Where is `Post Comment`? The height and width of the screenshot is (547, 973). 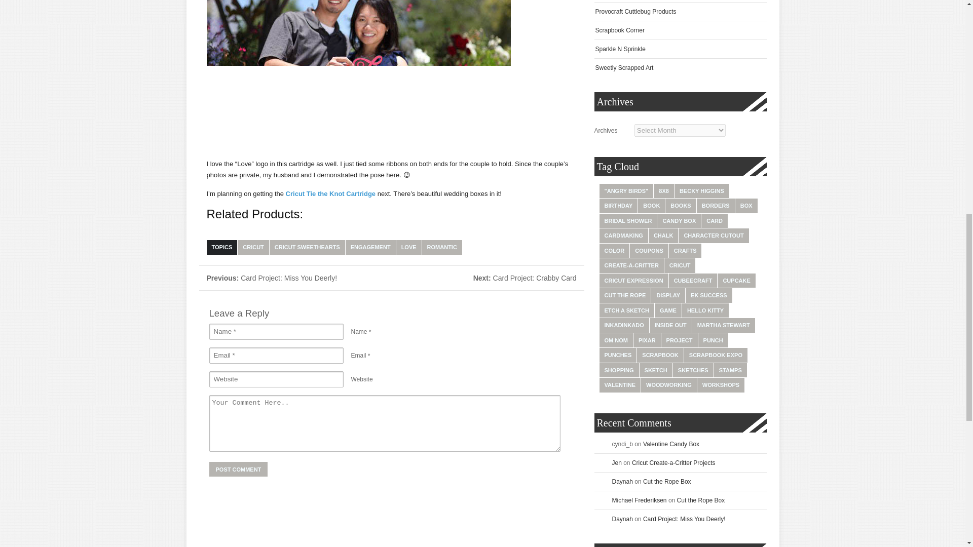 Post Comment is located at coordinates (238, 469).